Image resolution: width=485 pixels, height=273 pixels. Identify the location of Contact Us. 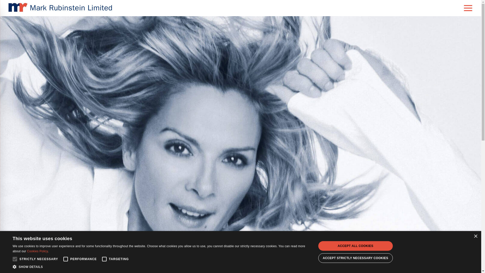
(325, 247).